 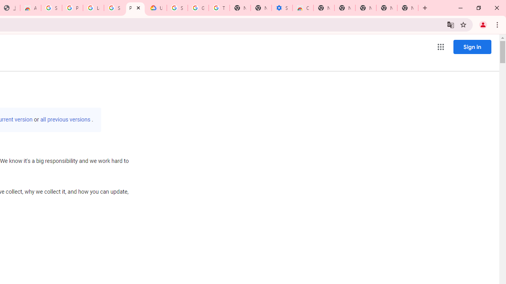 I want to click on Chrome Web Store - Accessibility extensions, so click(x=303, y=8).